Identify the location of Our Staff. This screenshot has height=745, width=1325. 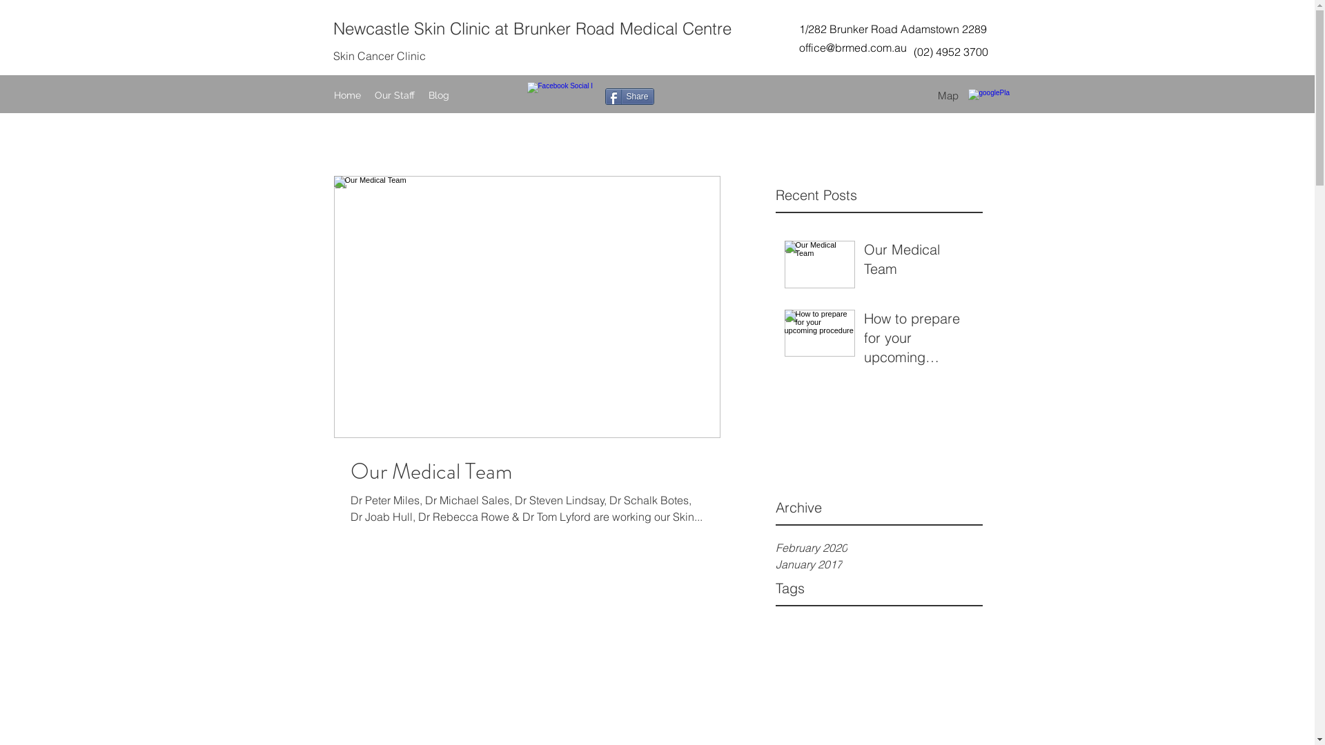
(394, 95).